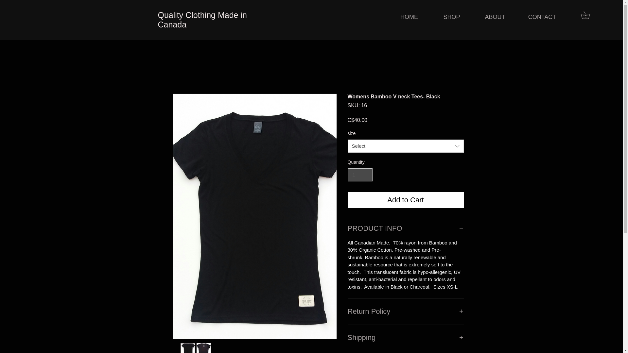  I want to click on ABOUT, so click(495, 17).